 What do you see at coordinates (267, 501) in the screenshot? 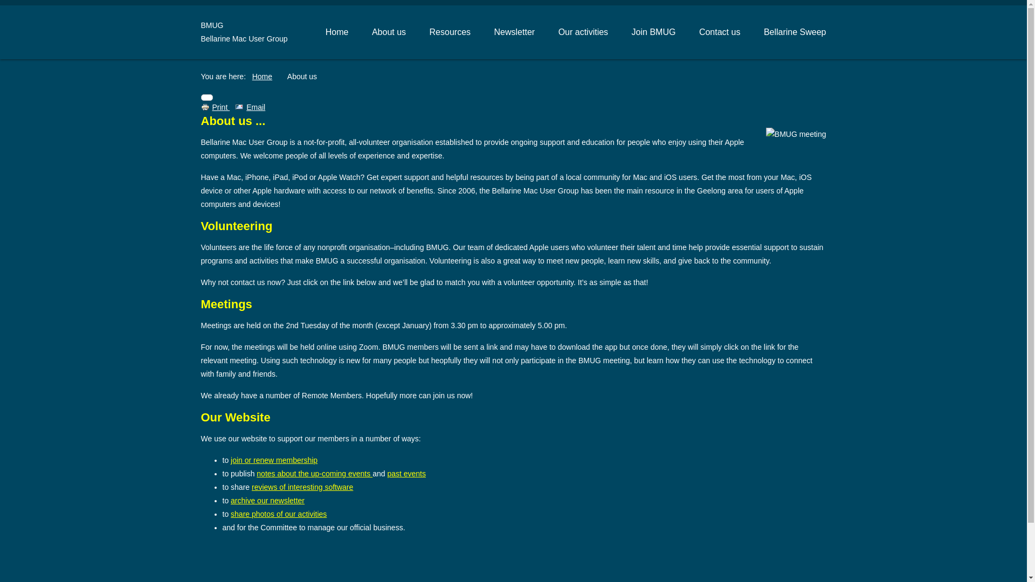
I see `archive our newsletter` at bounding box center [267, 501].